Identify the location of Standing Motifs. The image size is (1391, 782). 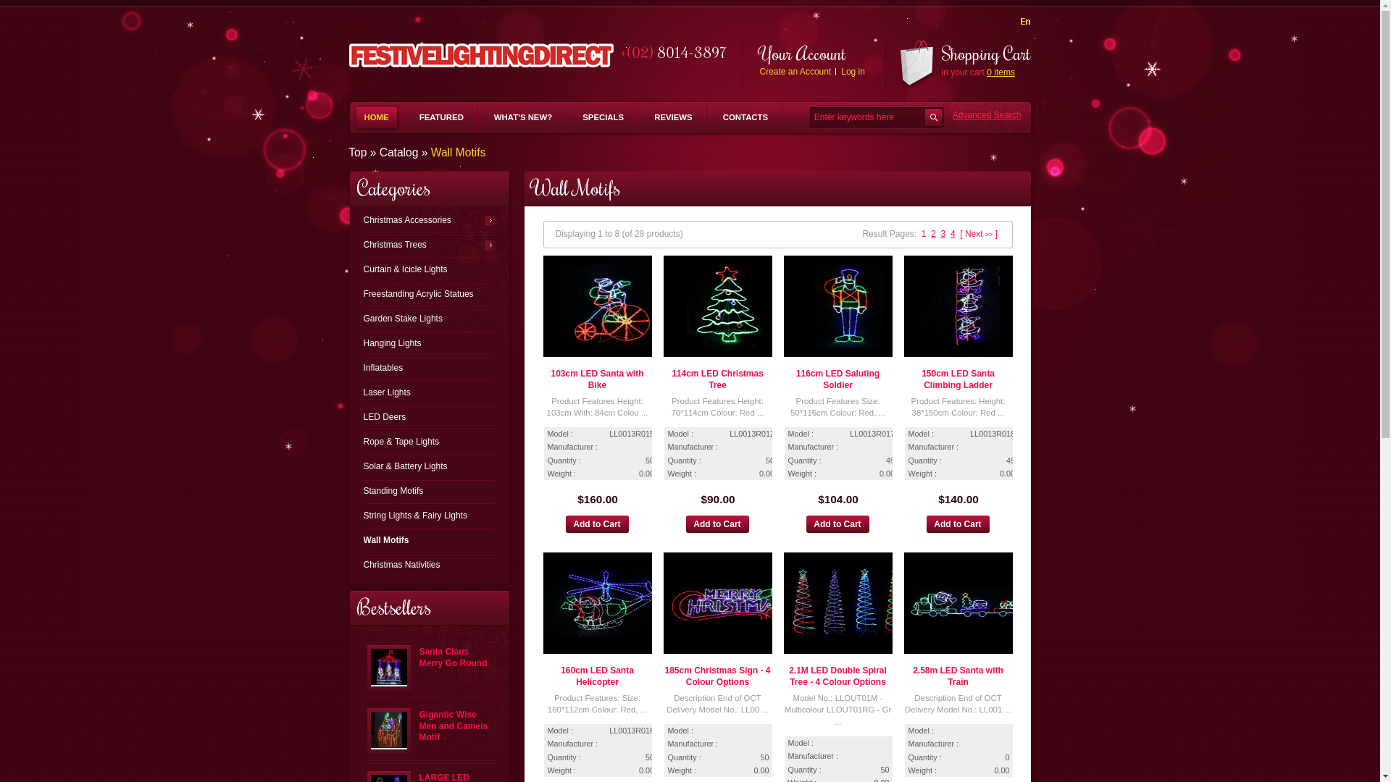
(430, 491).